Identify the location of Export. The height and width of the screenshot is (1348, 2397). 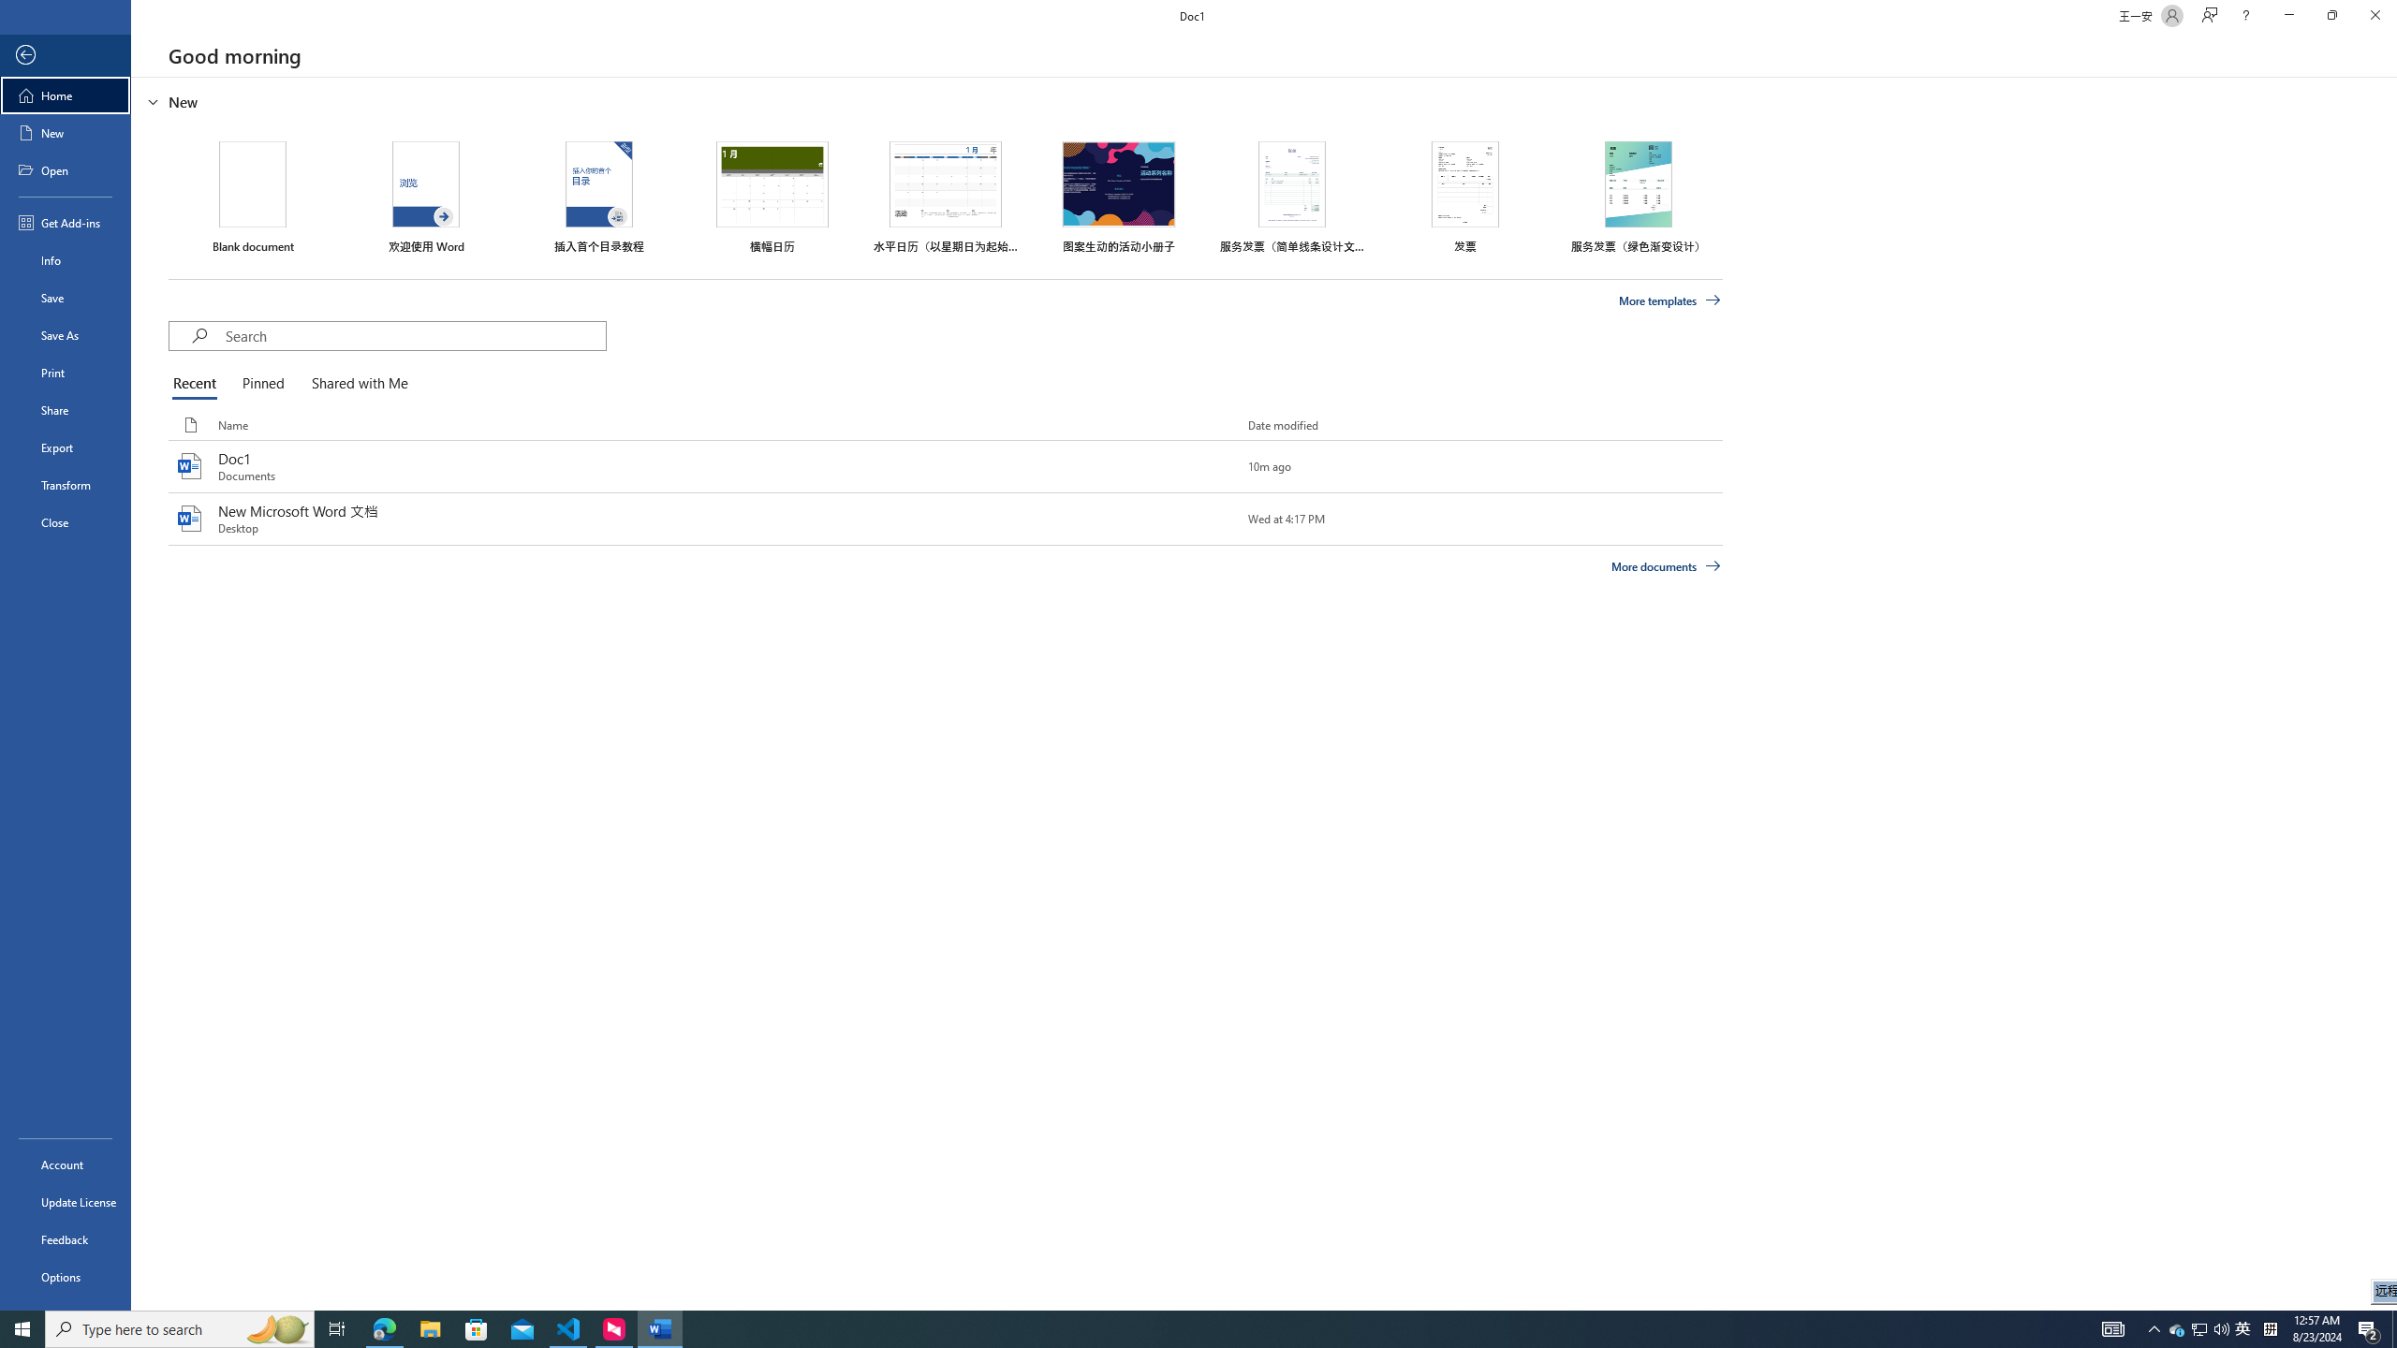
(66, 447).